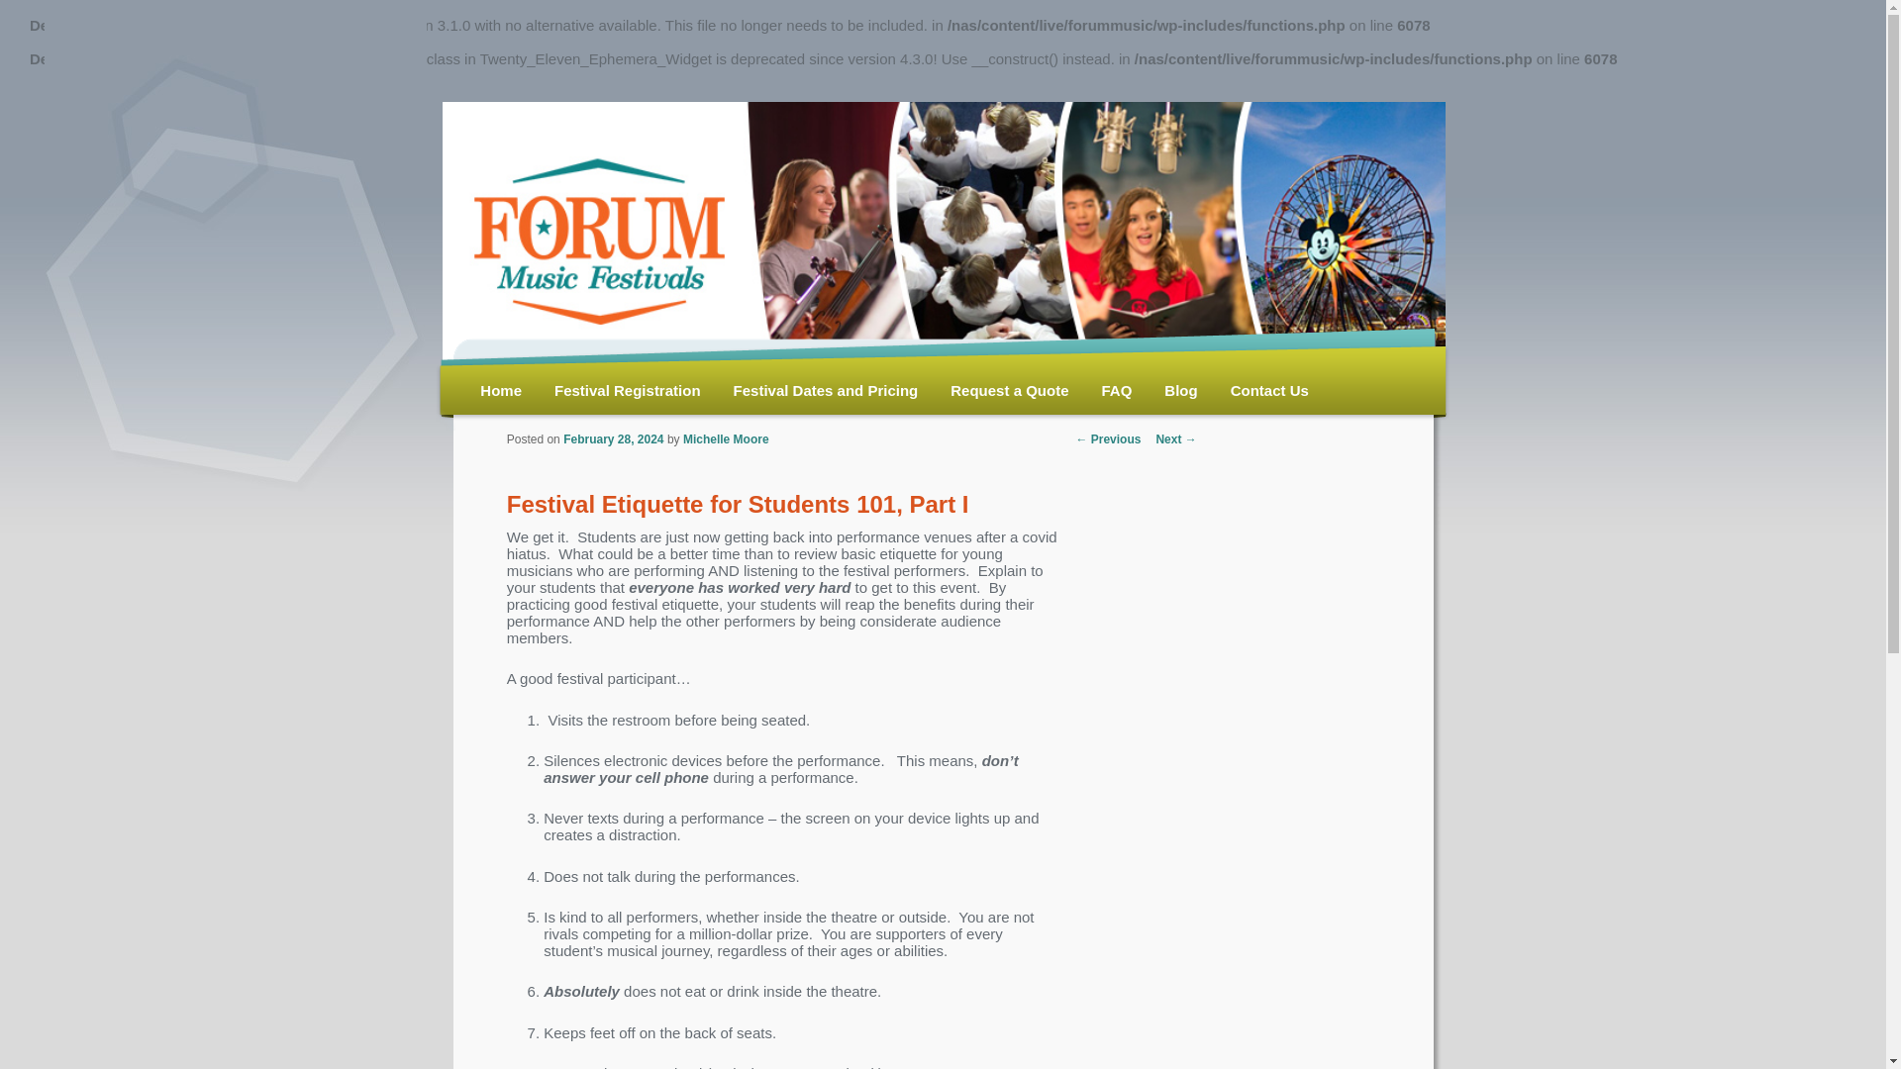  I want to click on View all posts by Michelle Moore, so click(726, 439).